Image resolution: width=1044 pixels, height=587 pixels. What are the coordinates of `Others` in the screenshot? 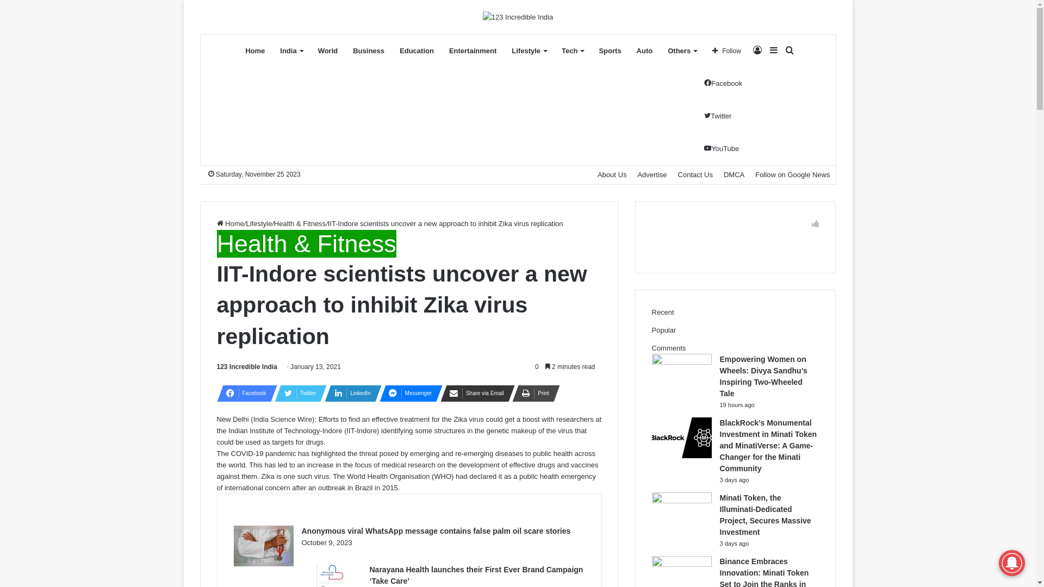 It's located at (682, 51).